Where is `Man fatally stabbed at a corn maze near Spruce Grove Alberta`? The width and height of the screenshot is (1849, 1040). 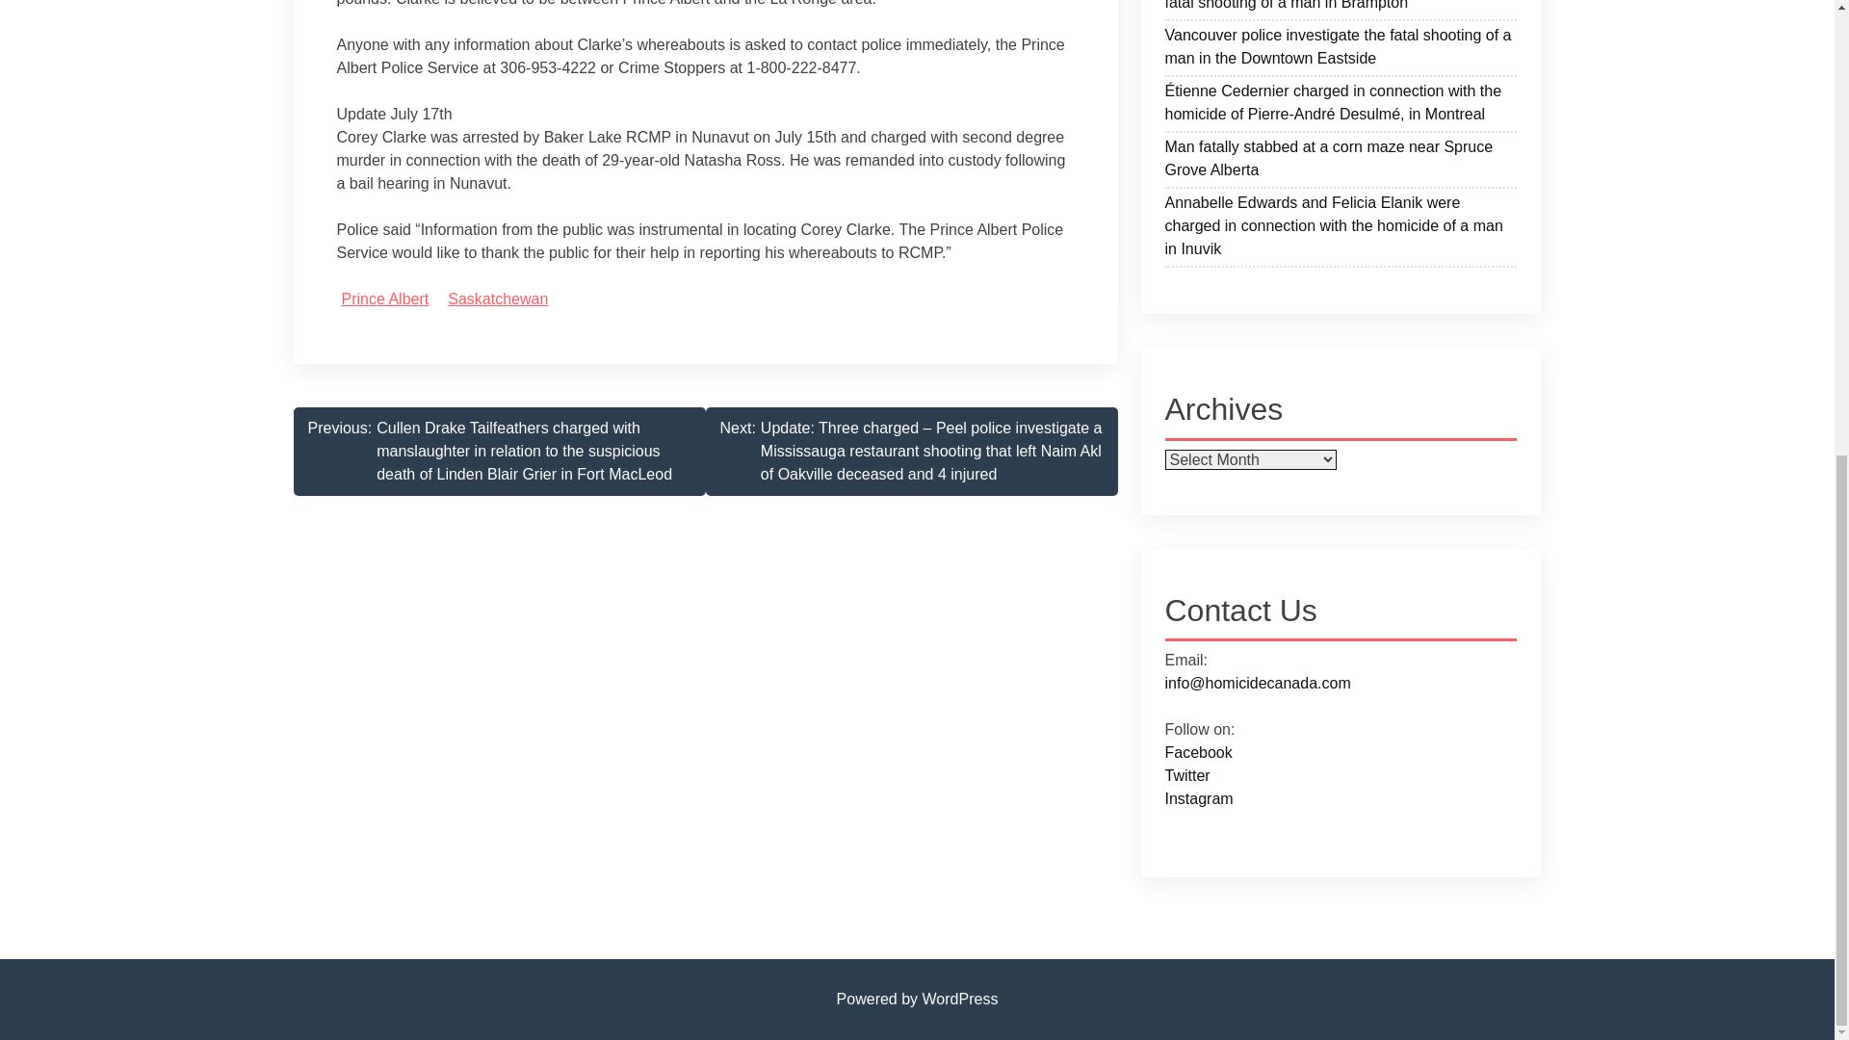
Man fatally stabbed at a corn maze near Spruce Grove Alberta is located at coordinates (1341, 162).